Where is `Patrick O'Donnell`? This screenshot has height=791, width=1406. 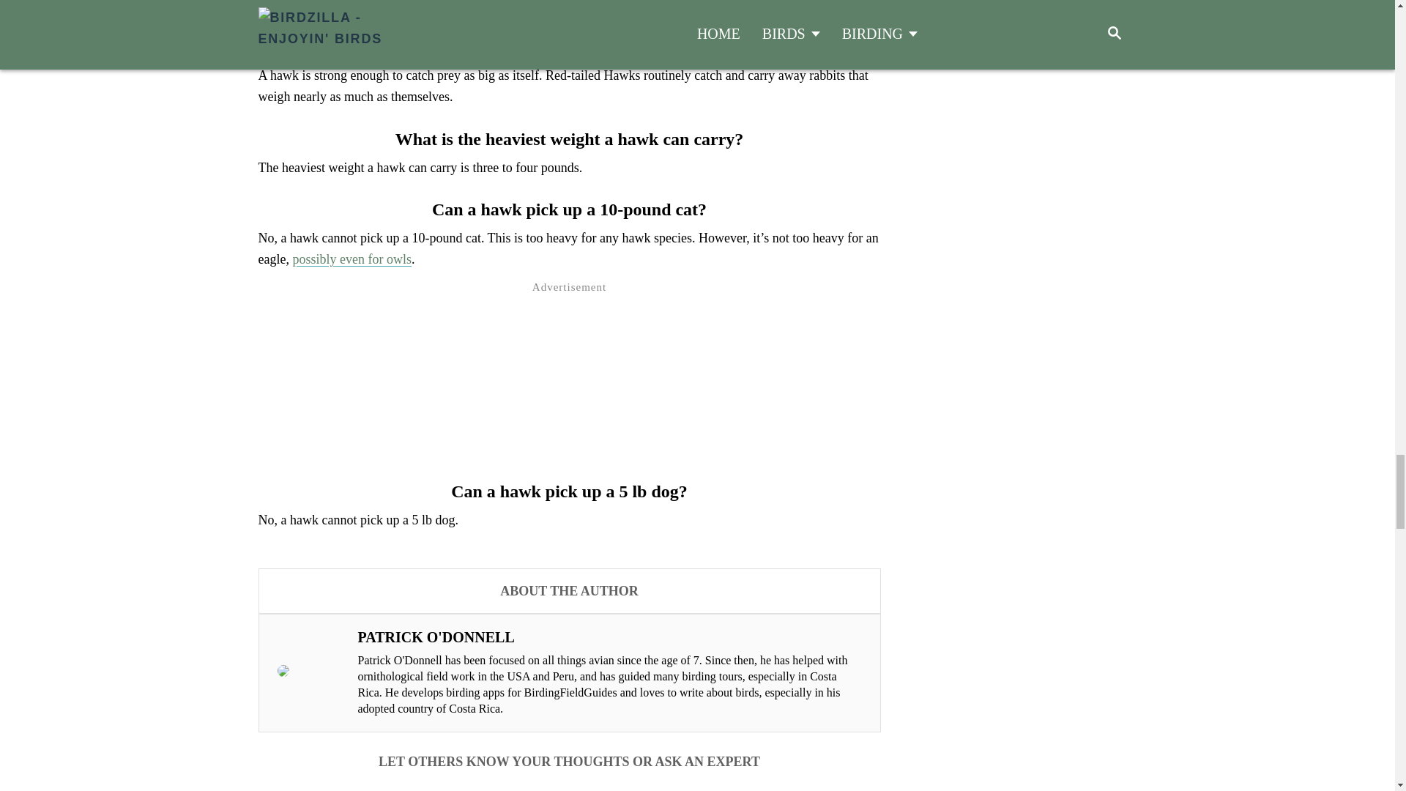 Patrick O'Donnell is located at coordinates (609, 637).